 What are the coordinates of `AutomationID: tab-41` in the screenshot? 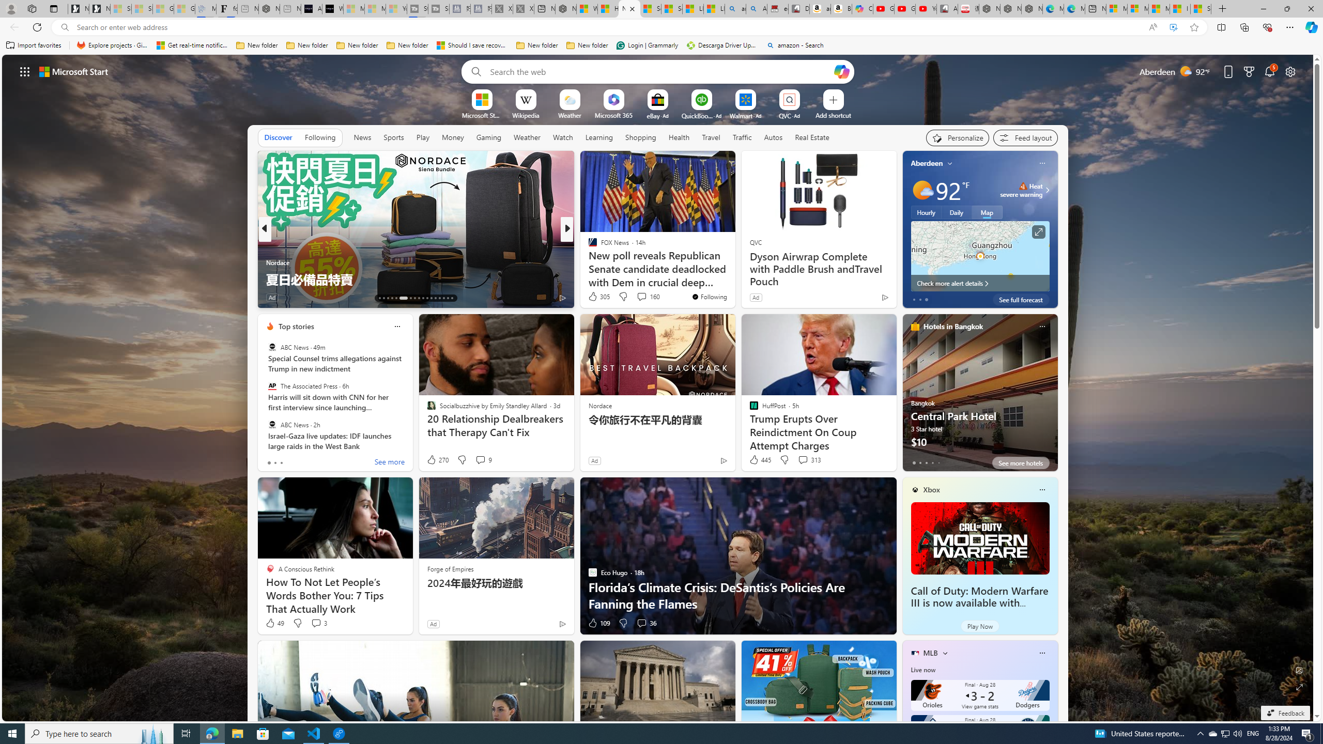 It's located at (443, 298).